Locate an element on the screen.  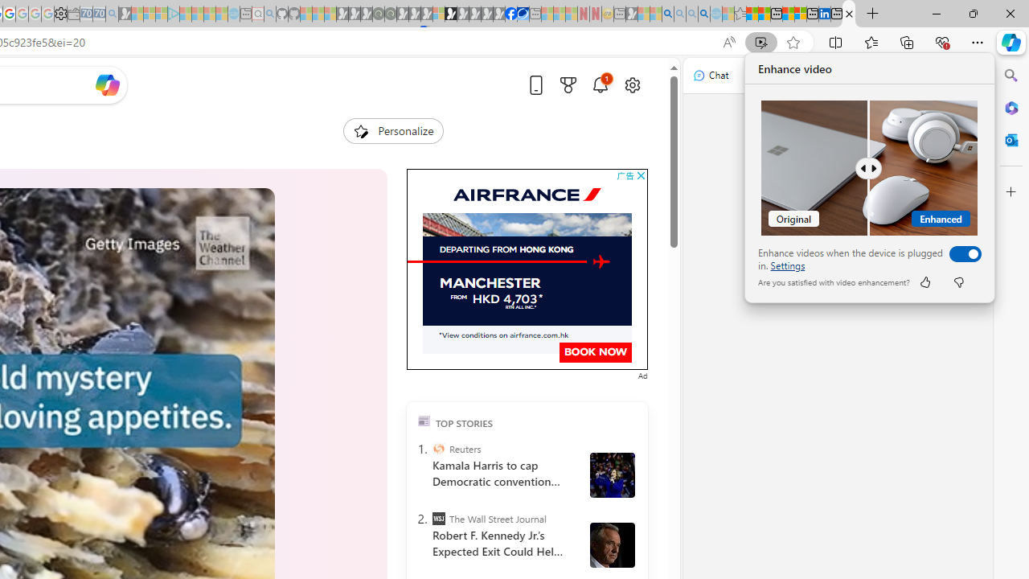
AutomationID: cbb is located at coordinates (641, 175).